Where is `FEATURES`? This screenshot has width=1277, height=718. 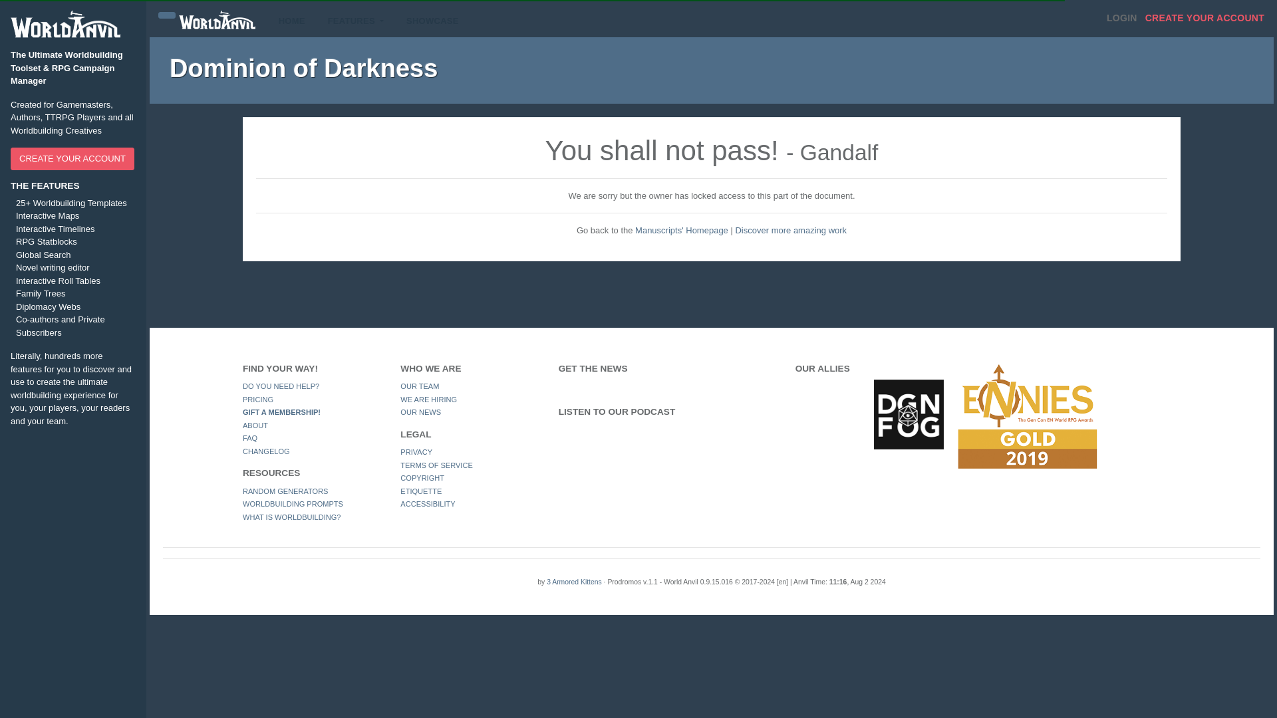
FEATURES is located at coordinates (355, 21).